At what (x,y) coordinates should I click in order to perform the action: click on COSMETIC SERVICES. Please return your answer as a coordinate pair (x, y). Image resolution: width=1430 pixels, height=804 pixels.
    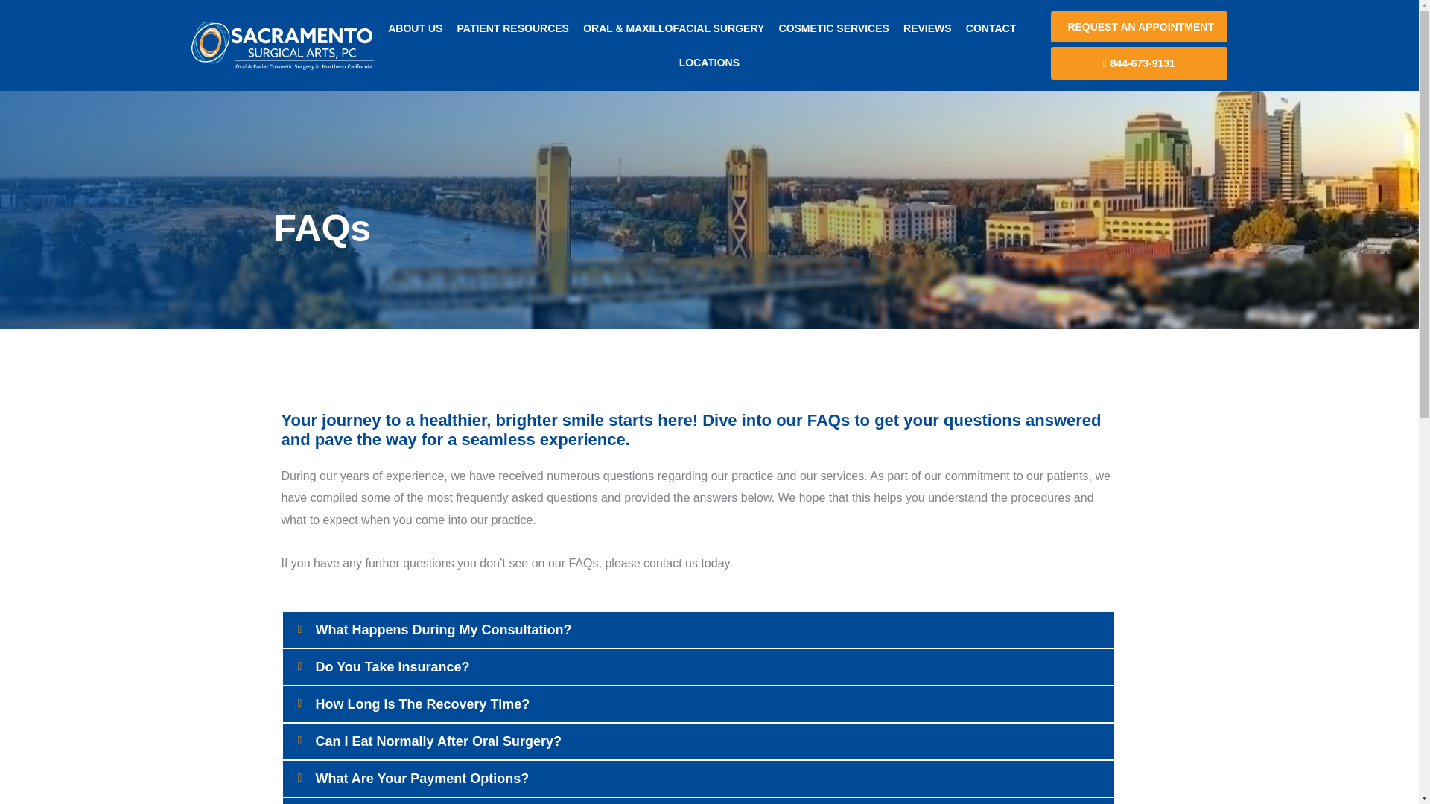
    Looking at the image, I should click on (834, 28).